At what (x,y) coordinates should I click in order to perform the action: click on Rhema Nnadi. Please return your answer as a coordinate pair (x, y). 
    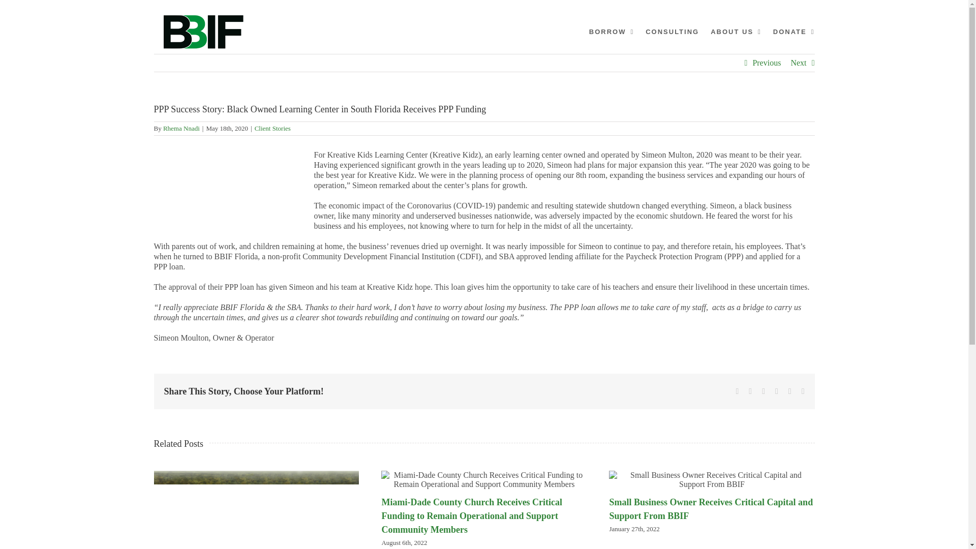
    Looking at the image, I should click on (181, 128).